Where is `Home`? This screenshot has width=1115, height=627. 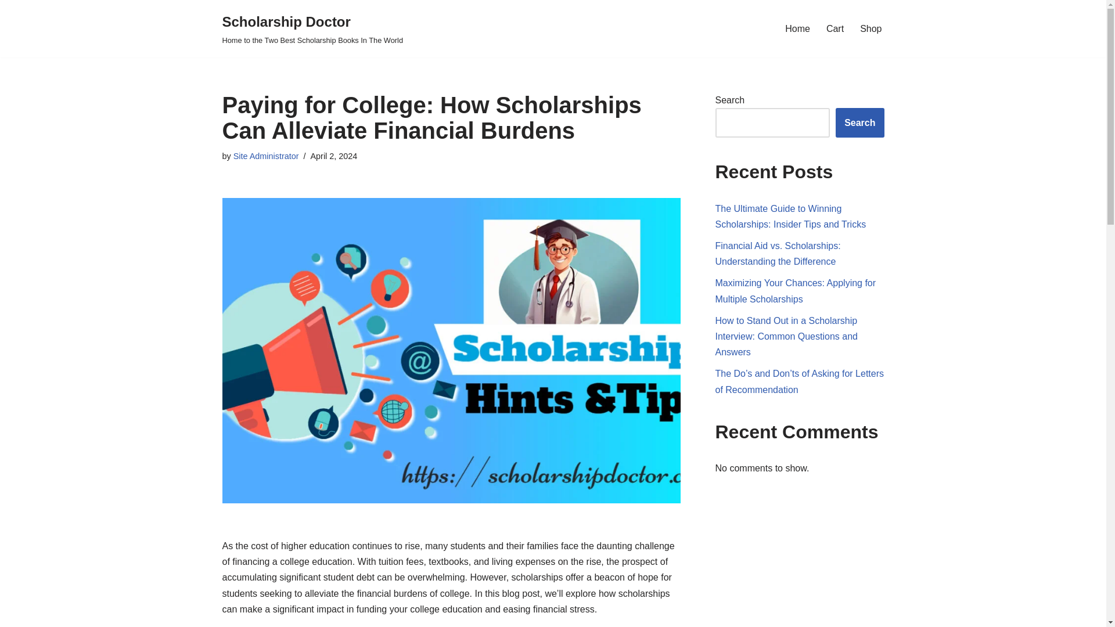
Home is located at coordinates (797, 28).